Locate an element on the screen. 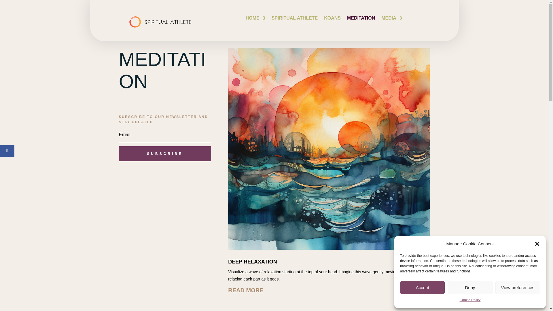 The width and height of the screenshot is (553, 311). Deny is located at coordinates (469, 287).